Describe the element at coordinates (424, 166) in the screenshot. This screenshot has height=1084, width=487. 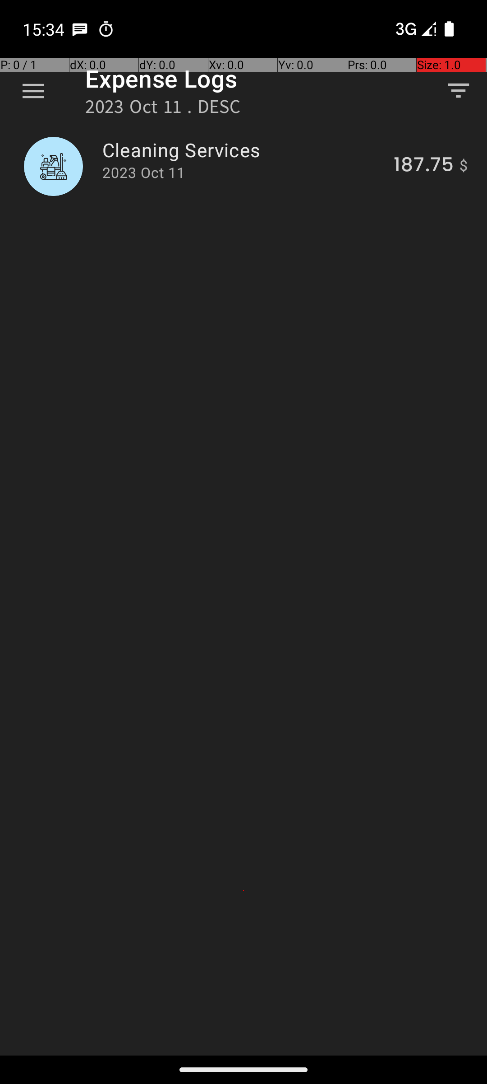
I see `187.75` at that location.